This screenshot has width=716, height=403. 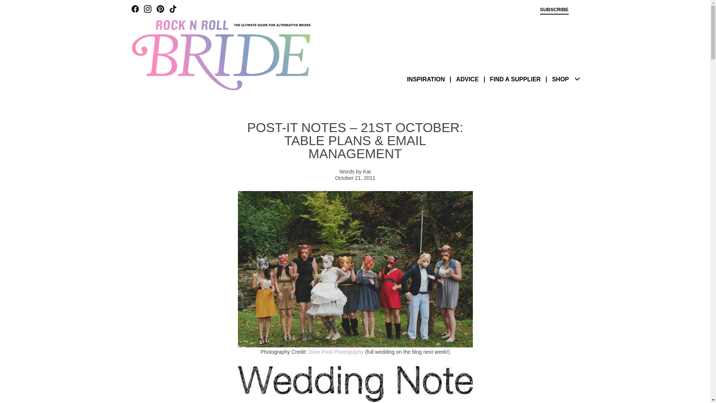 I want to click on SUBSCRIBE, so click(x=554, y=10).